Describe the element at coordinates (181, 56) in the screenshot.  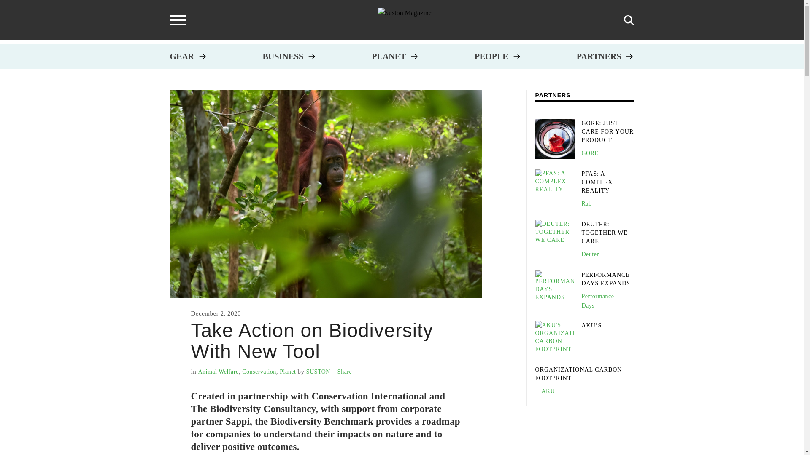
I see `GEAR` at that location.